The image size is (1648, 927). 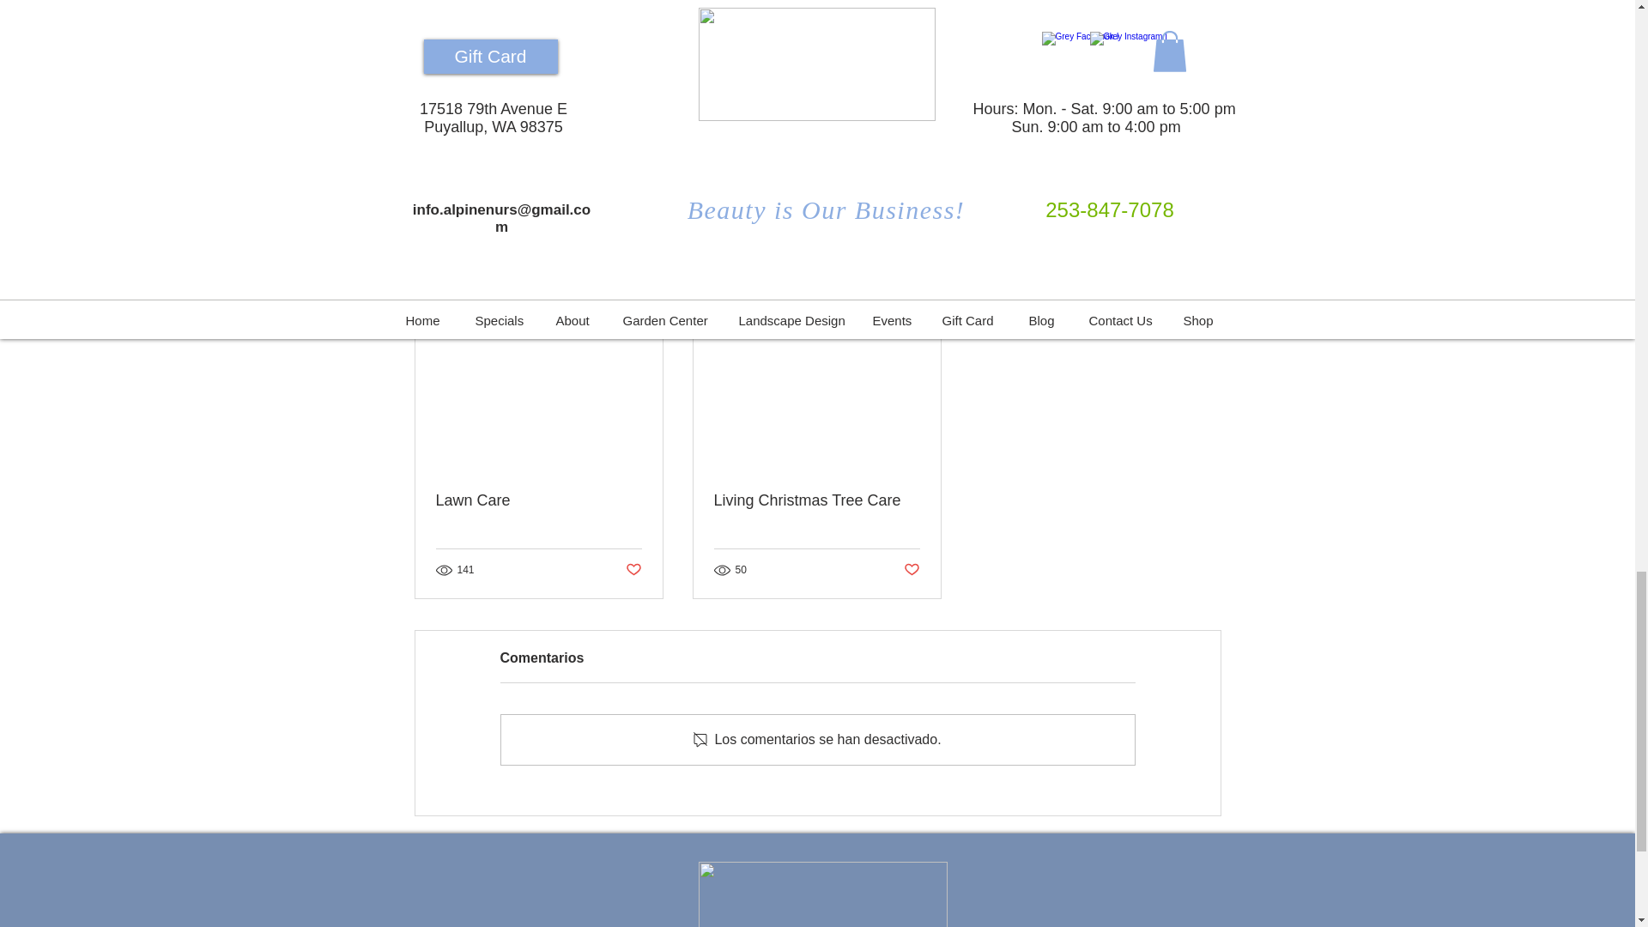 I want to click on Lawn Care, so click(x=1121, y=208).